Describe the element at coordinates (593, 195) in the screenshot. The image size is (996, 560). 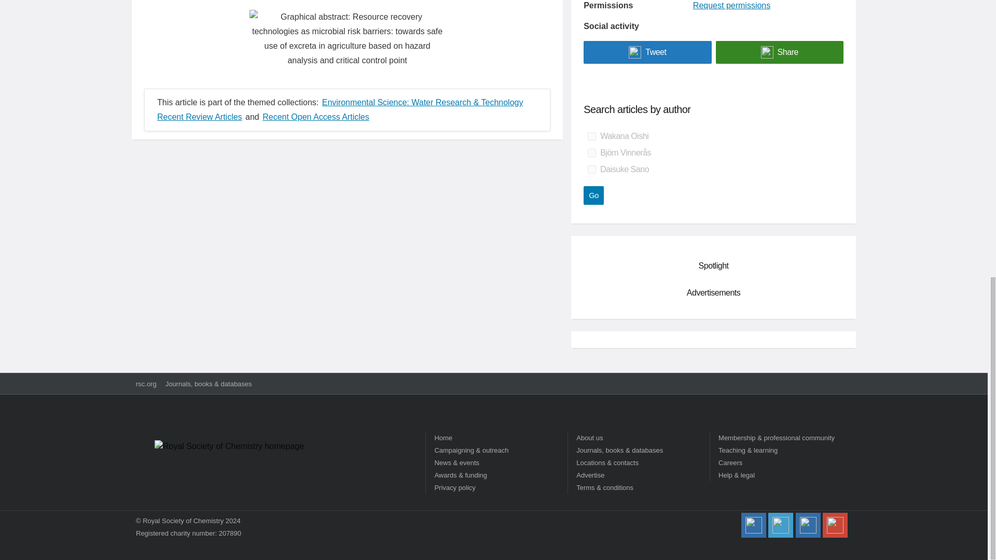
I see `Go` at that location.